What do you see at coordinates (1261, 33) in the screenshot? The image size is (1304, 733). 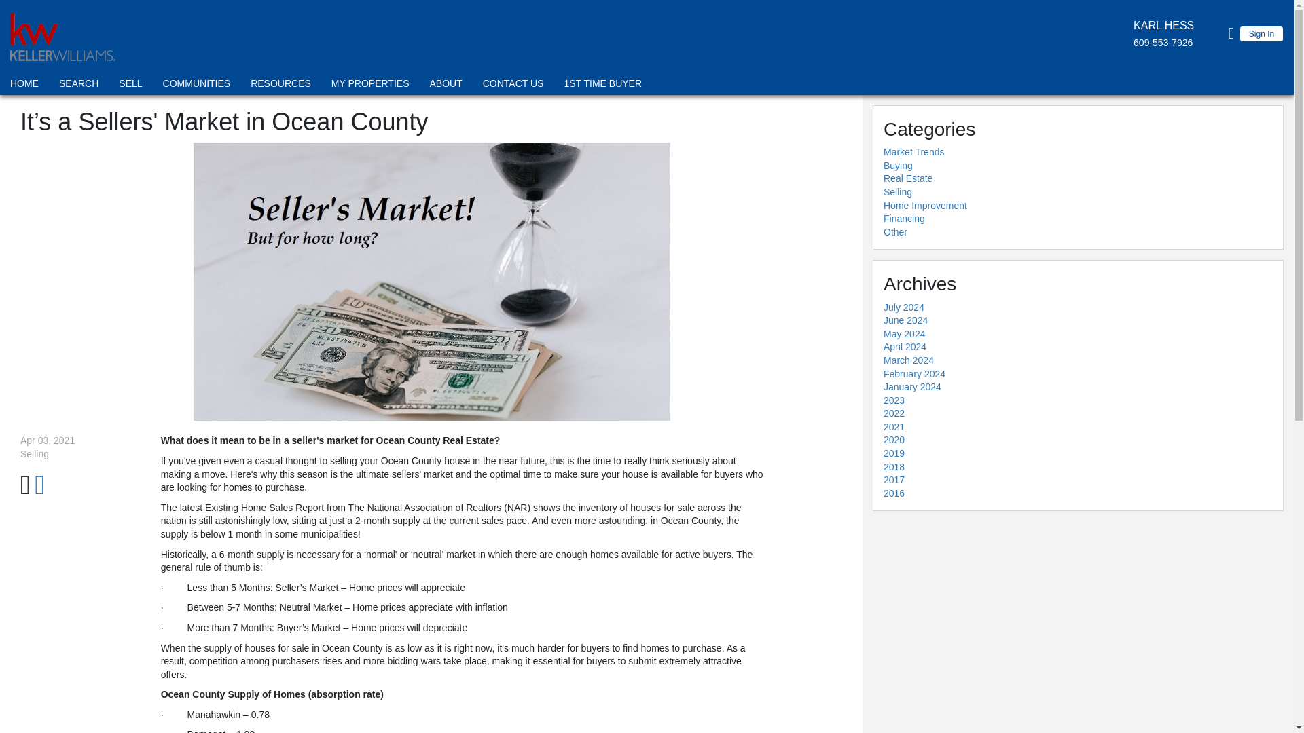 I see `Sign In` at bounding box center [1261, 33].